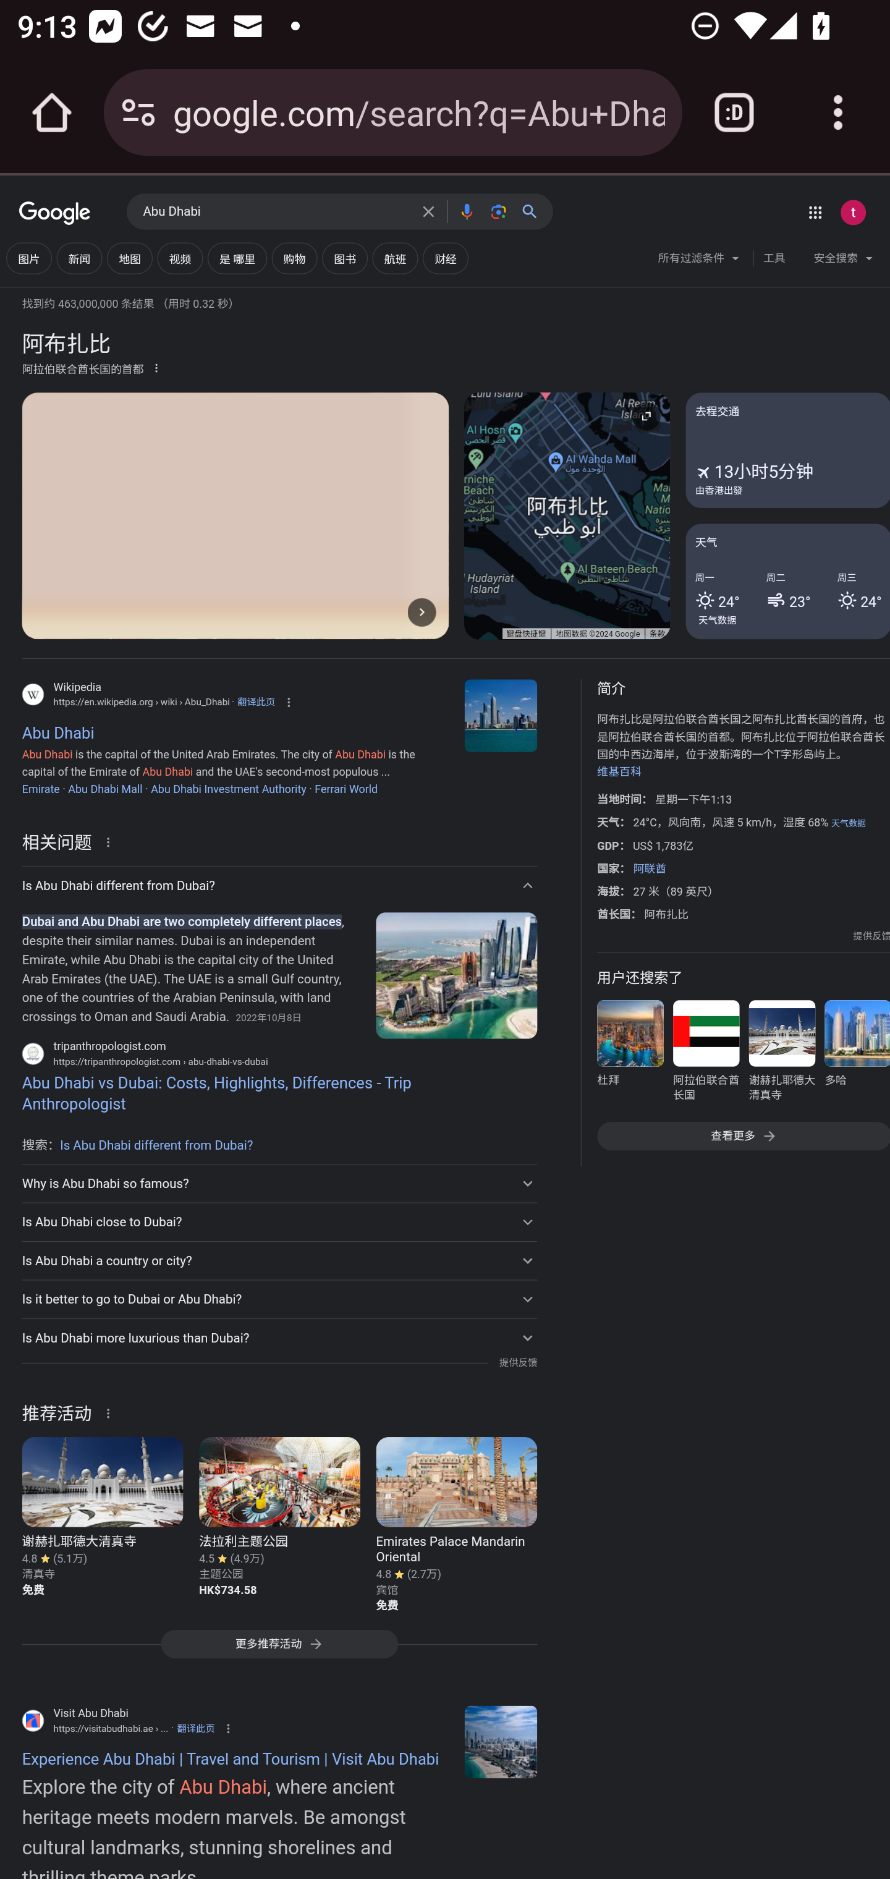 The image size is (890, 1879). I want to click on 所有过滤条件, so click(700, 261).